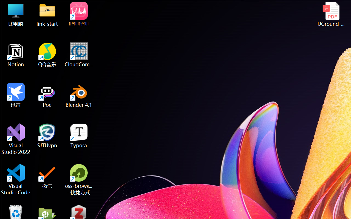  I want to click on SJTUvpn, so click(47, 136).